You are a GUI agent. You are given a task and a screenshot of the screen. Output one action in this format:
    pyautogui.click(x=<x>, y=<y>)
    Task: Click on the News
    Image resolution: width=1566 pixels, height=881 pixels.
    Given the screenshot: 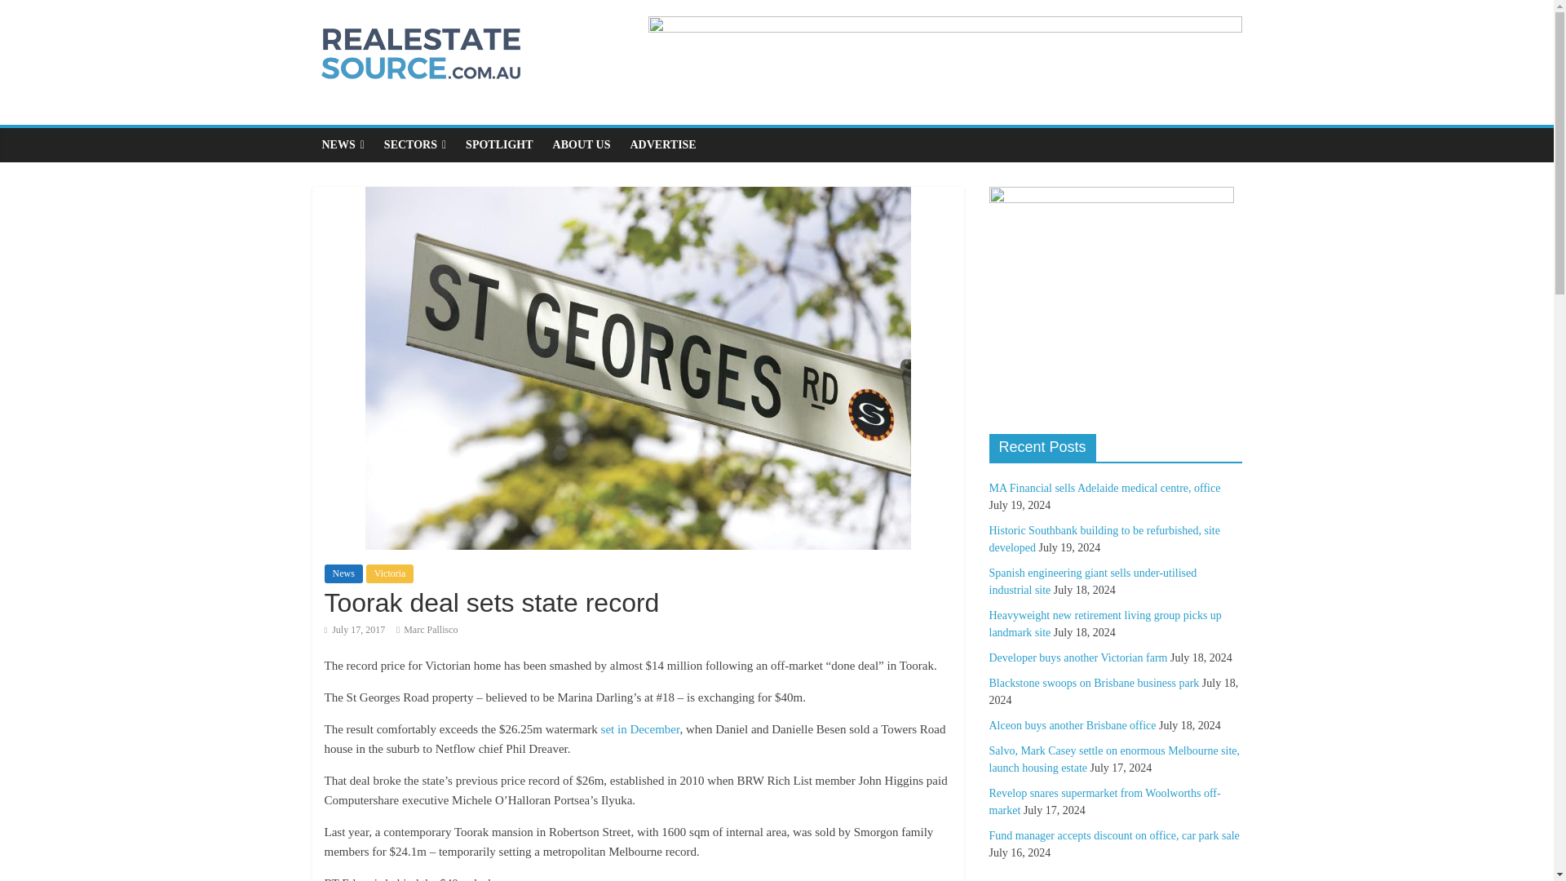 What is the action you would take?
    pyautogui.click(x=343, y=573)
    